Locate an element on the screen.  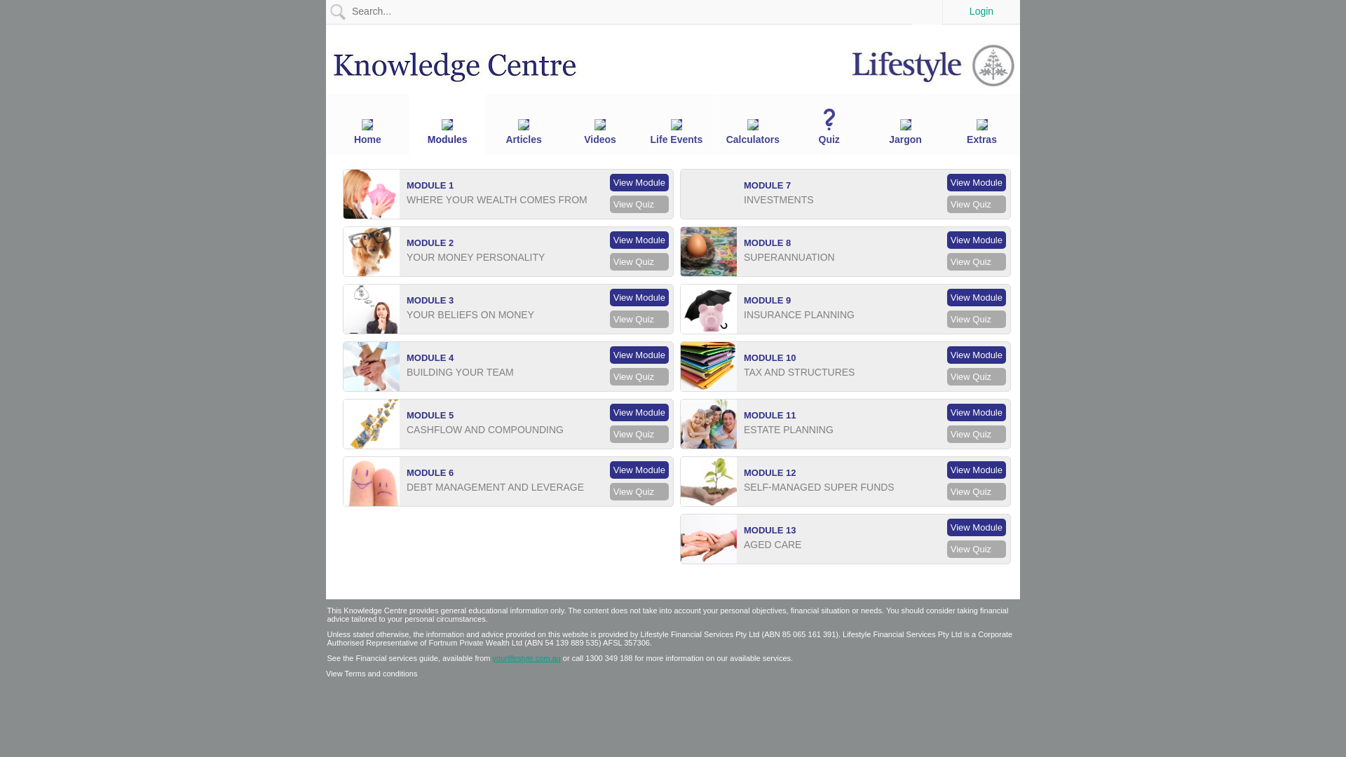
View Module is located at coordinates (977, 355).